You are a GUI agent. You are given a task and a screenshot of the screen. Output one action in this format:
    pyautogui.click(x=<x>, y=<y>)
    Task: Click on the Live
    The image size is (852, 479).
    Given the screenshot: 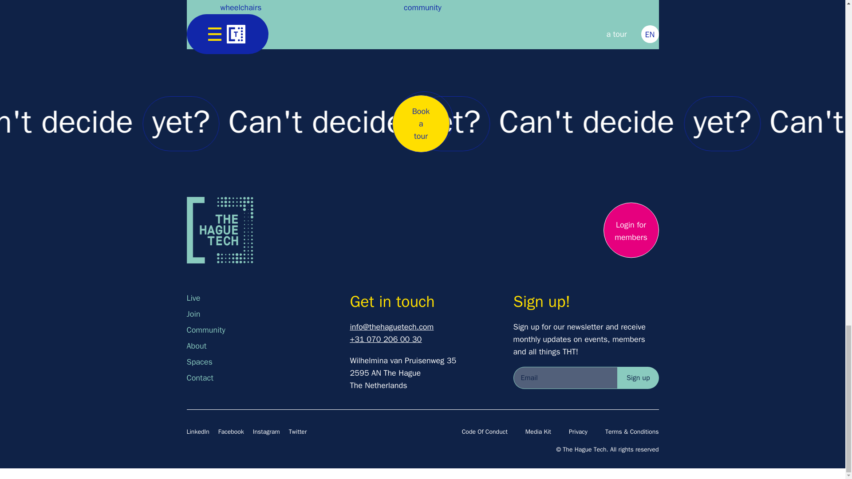 What is the action you would take?
    pyautogui.click(x=259, y=298)
    